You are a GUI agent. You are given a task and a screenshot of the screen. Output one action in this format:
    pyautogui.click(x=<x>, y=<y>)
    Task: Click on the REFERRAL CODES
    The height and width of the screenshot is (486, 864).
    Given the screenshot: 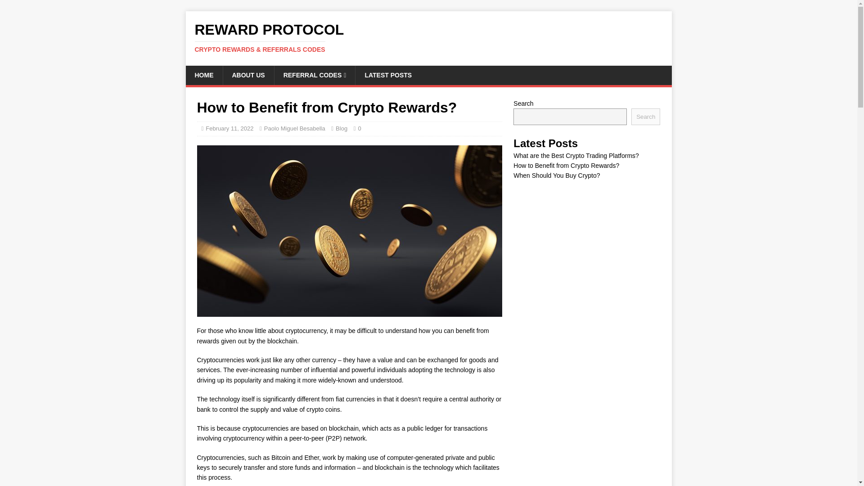 What is the action you would take?
    pyautogui.click(x=314, y=75)
    